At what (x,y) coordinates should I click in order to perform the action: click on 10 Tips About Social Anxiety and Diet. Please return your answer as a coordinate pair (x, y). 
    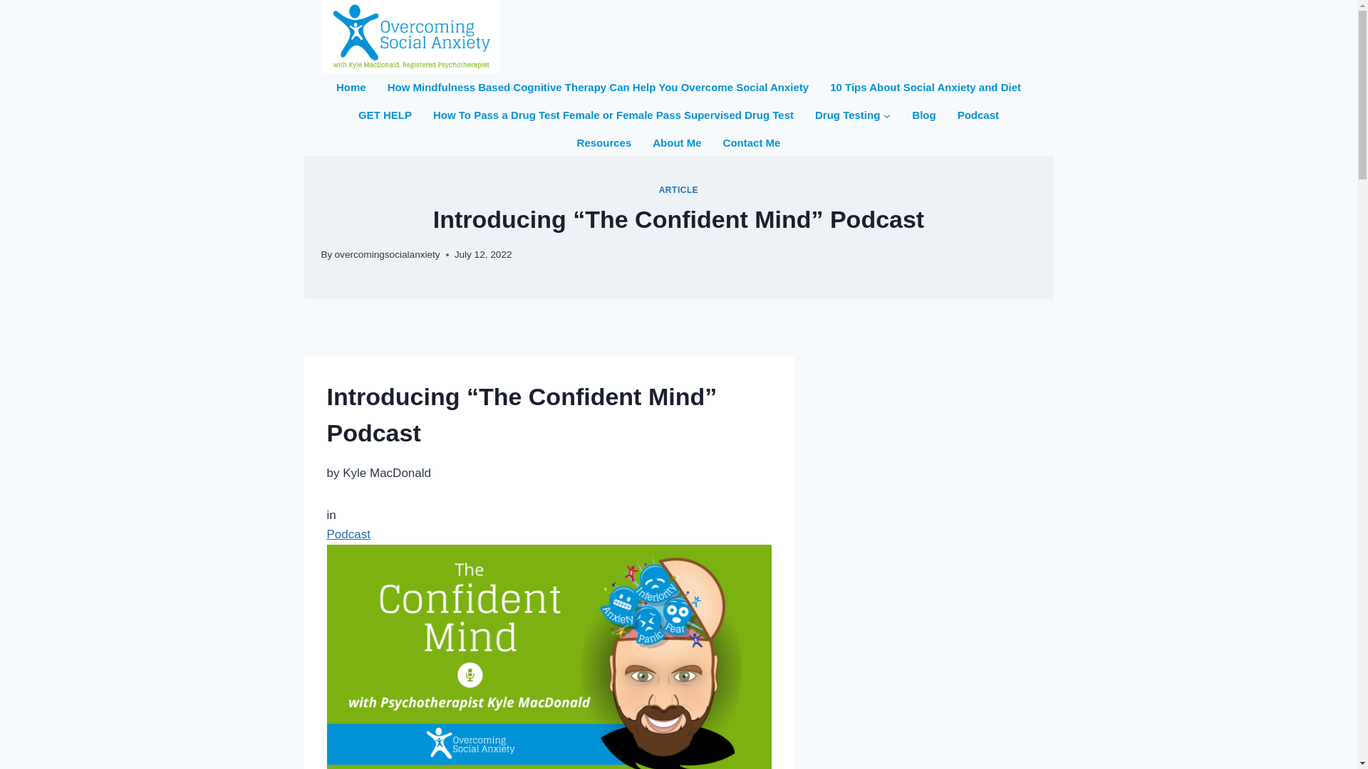
    Looking at the image, I should click on (925, 87).